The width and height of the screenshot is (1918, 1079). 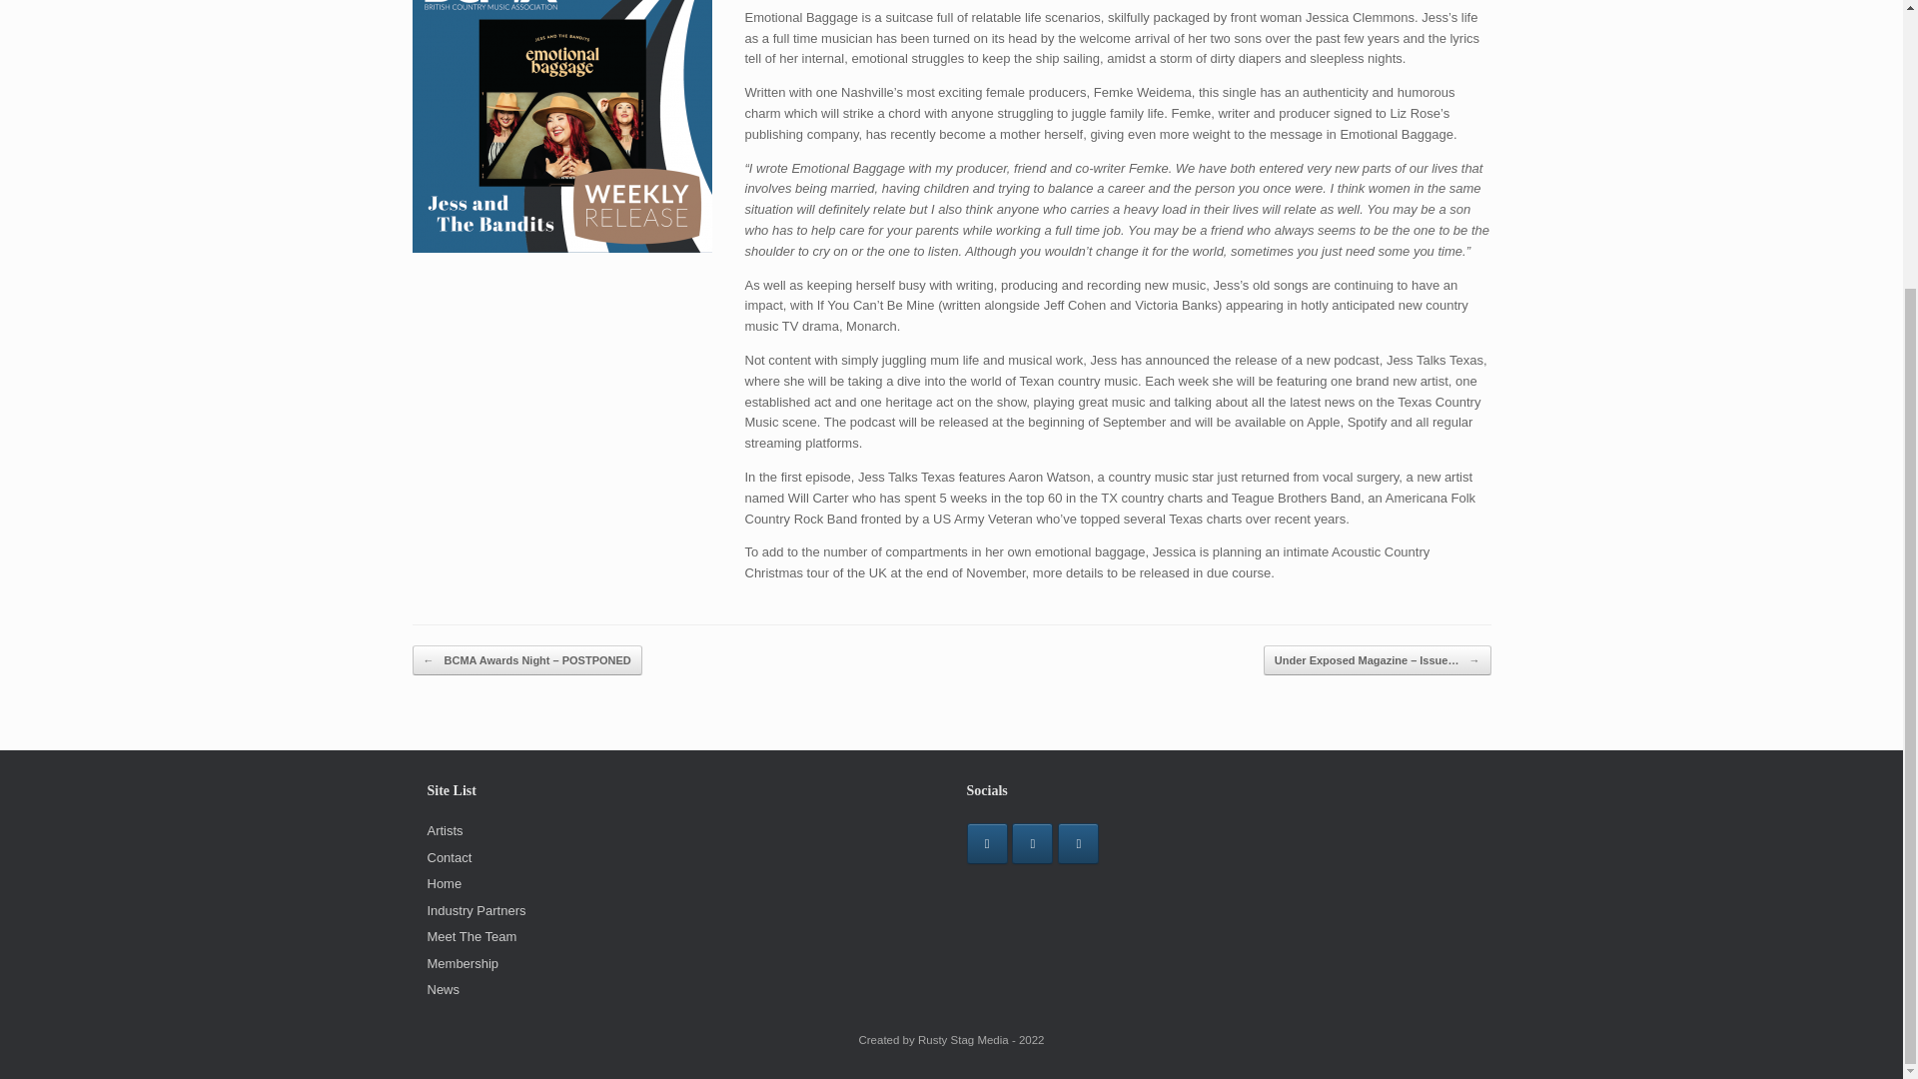 What do you see at coordinates (450, 857) in the screenshot?
I see `Contact` at bounding box center [450, 857].